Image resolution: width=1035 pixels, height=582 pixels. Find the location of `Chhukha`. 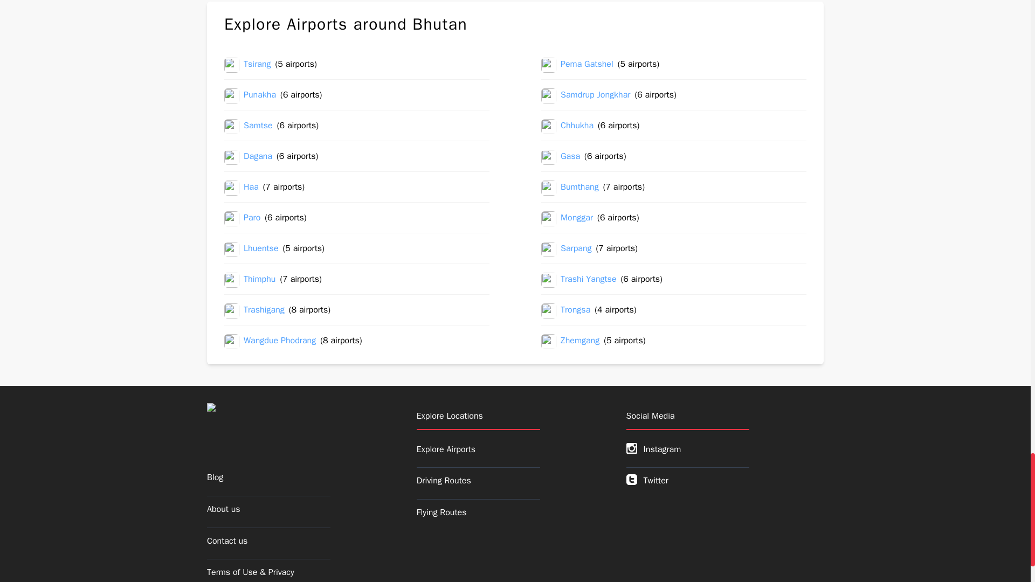

Chhukha is located at coordinates (577, 127).